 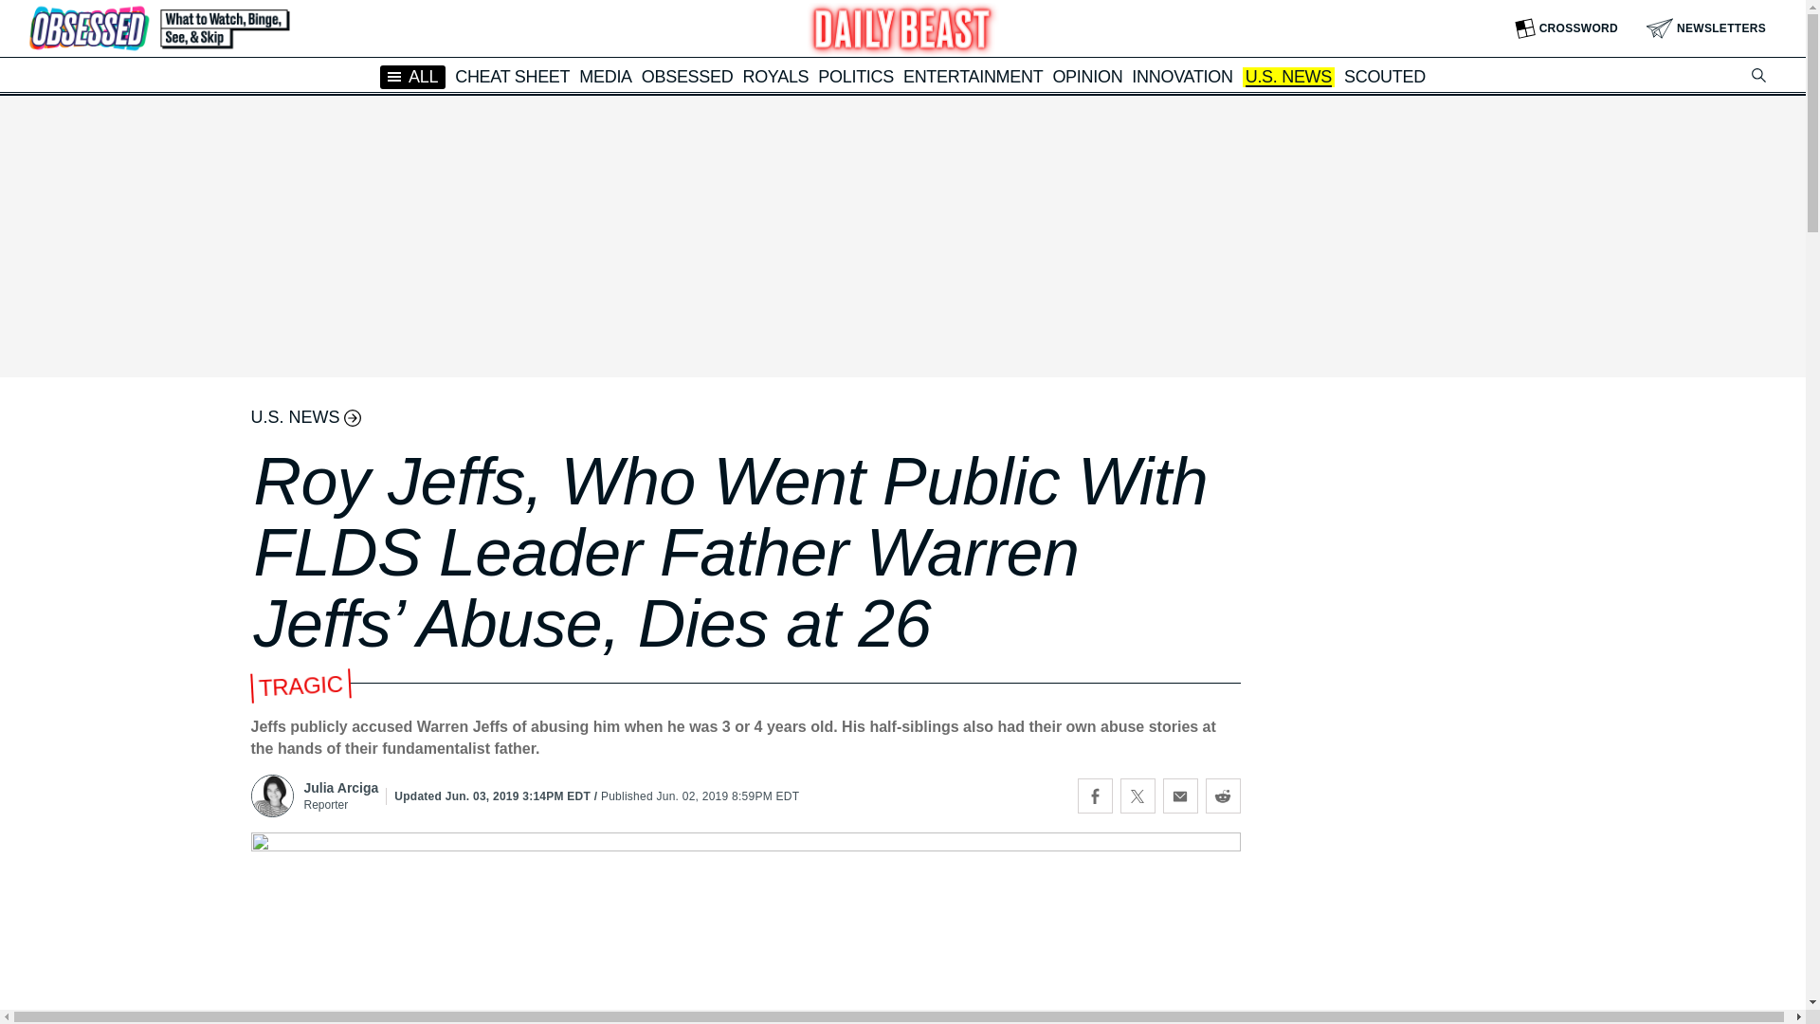 I want to click on NEWSLETTERS, so click(x=1706, y=28).